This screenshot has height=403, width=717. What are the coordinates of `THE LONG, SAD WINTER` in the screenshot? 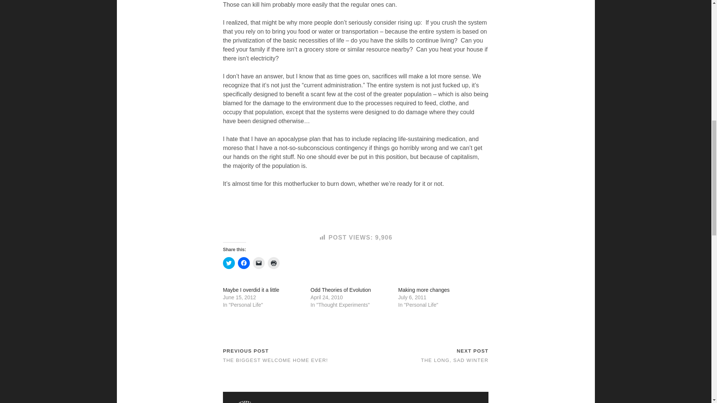 It's located at (454, 360).